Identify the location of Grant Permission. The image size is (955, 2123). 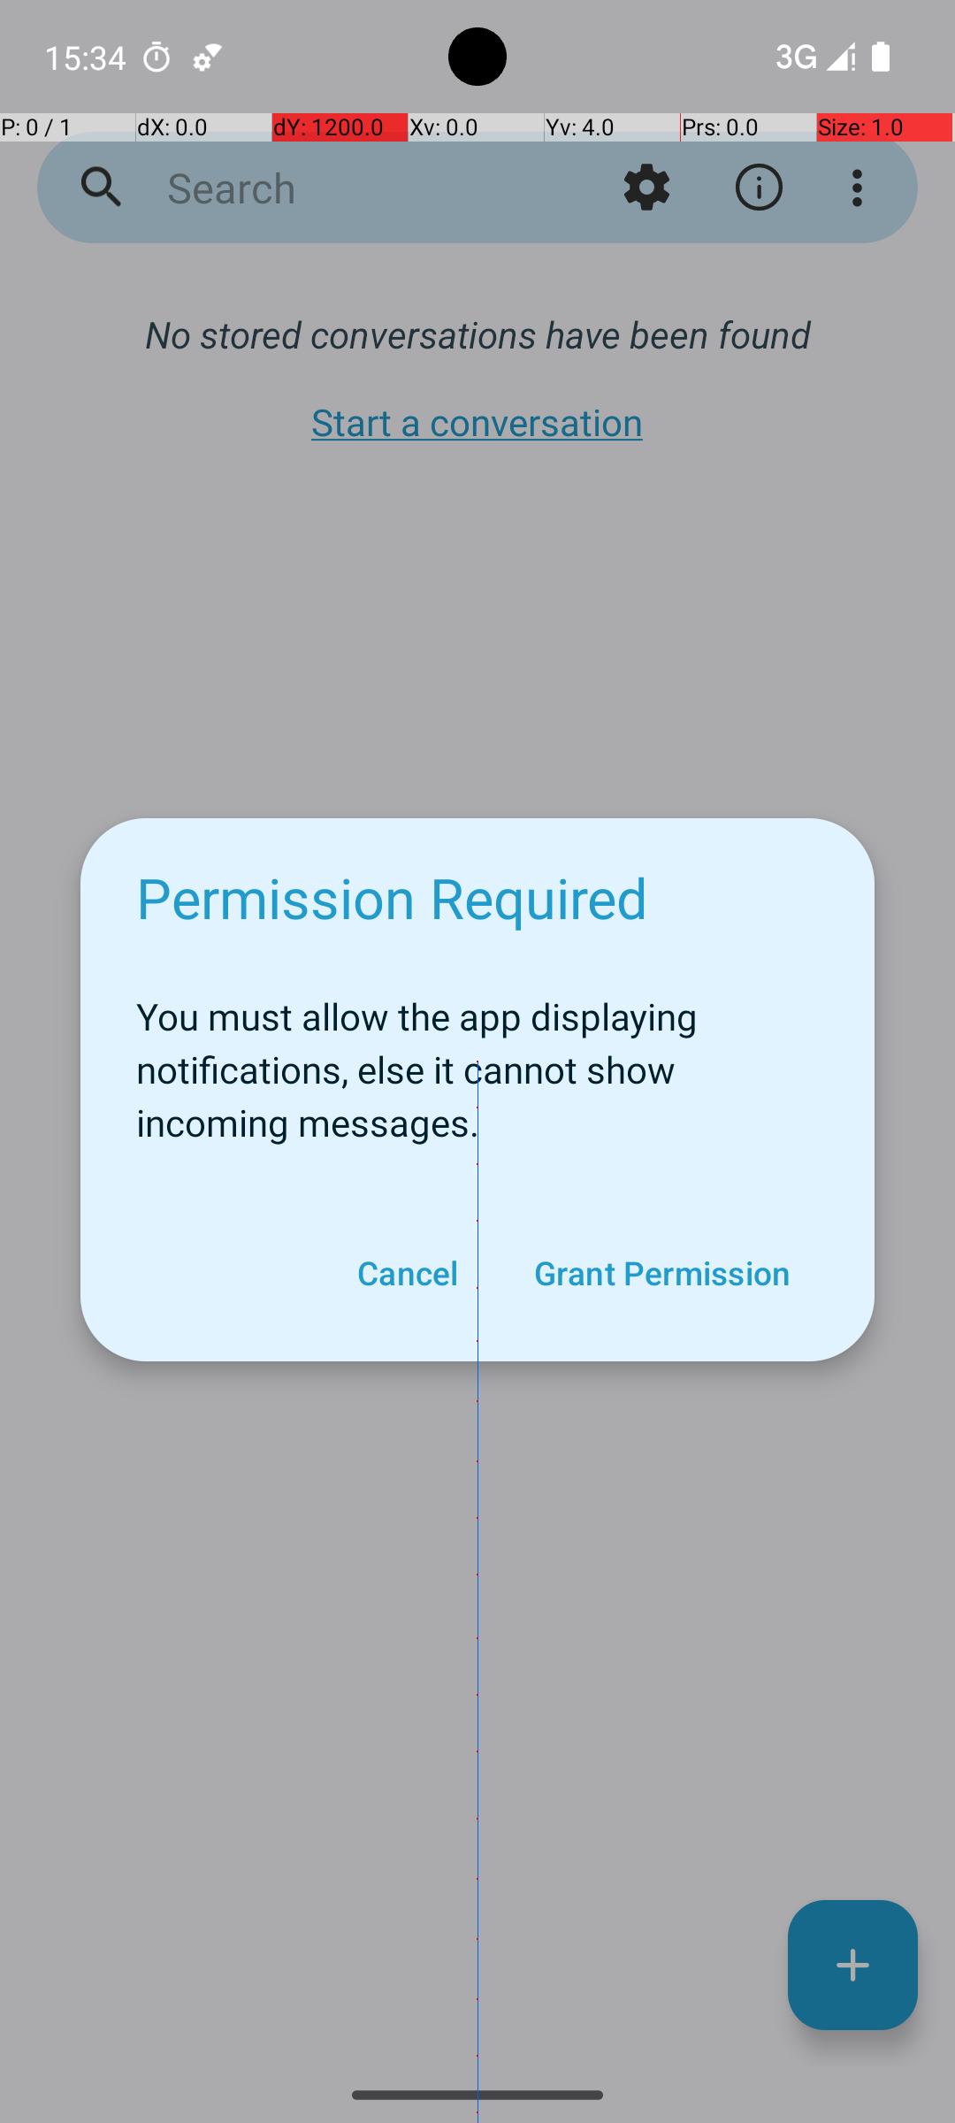
(661, 1273).